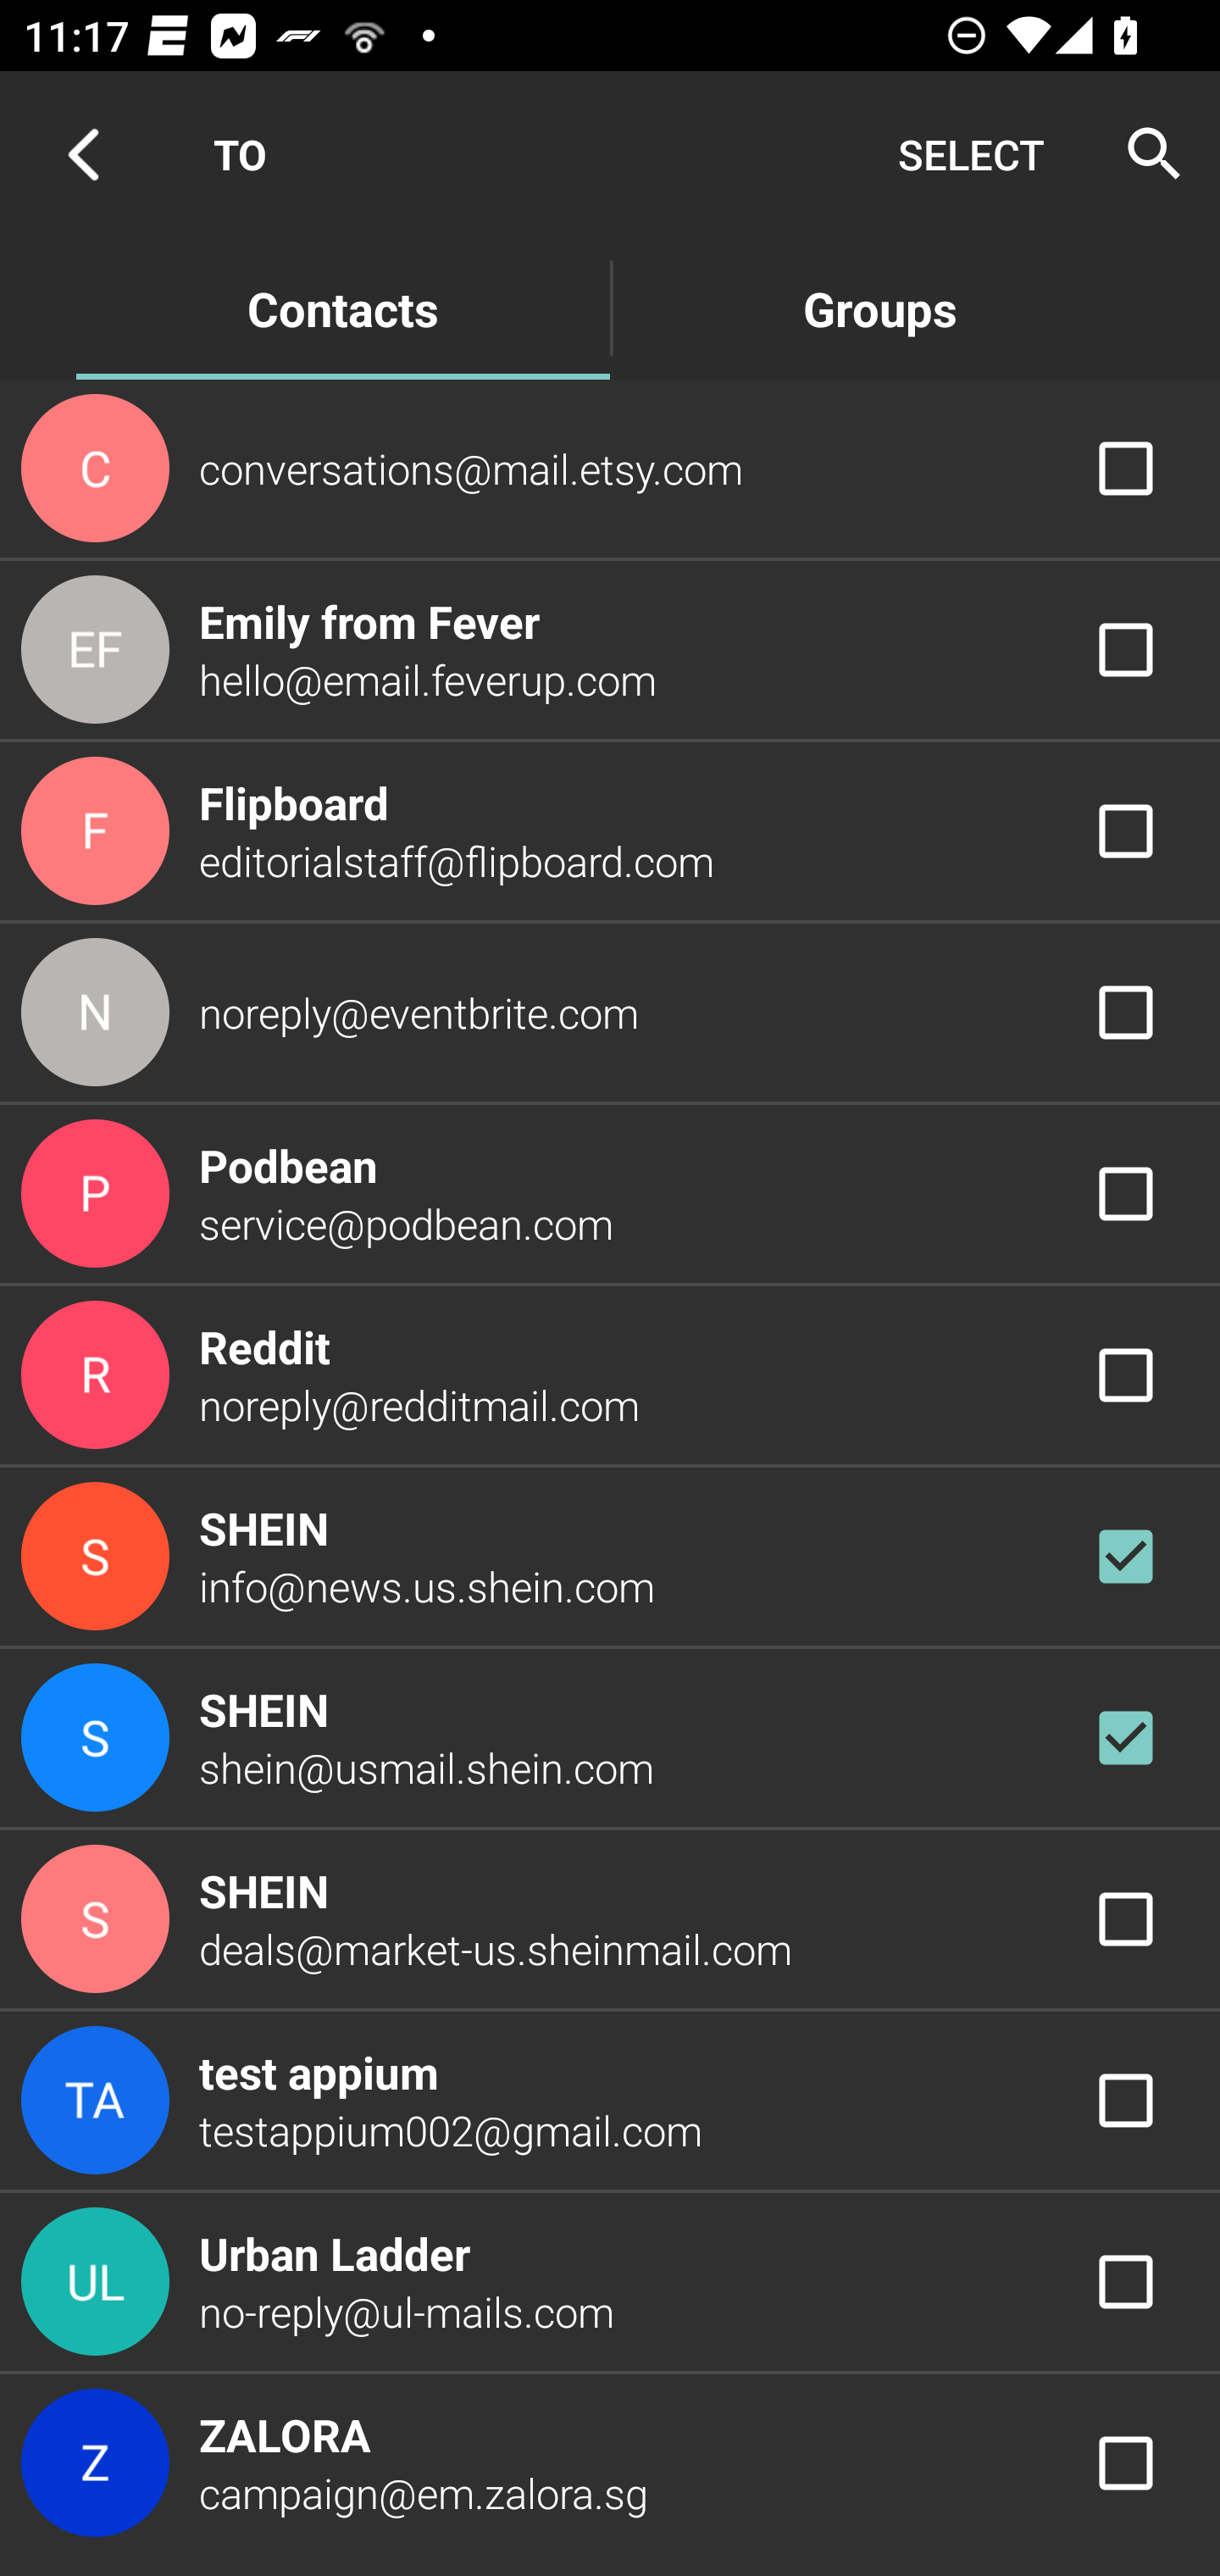 This screenshot has height=2576, width=1220. What do you see at coordinates (83, 154) in the screenshot?
I see `Navigate up` at bounding box center [83, 154].